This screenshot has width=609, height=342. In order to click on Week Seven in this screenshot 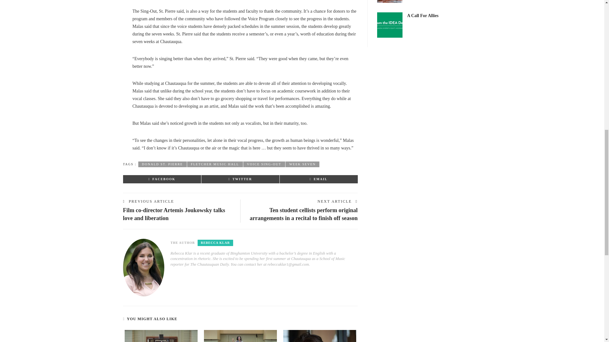, I will do `click(303, 164)`.